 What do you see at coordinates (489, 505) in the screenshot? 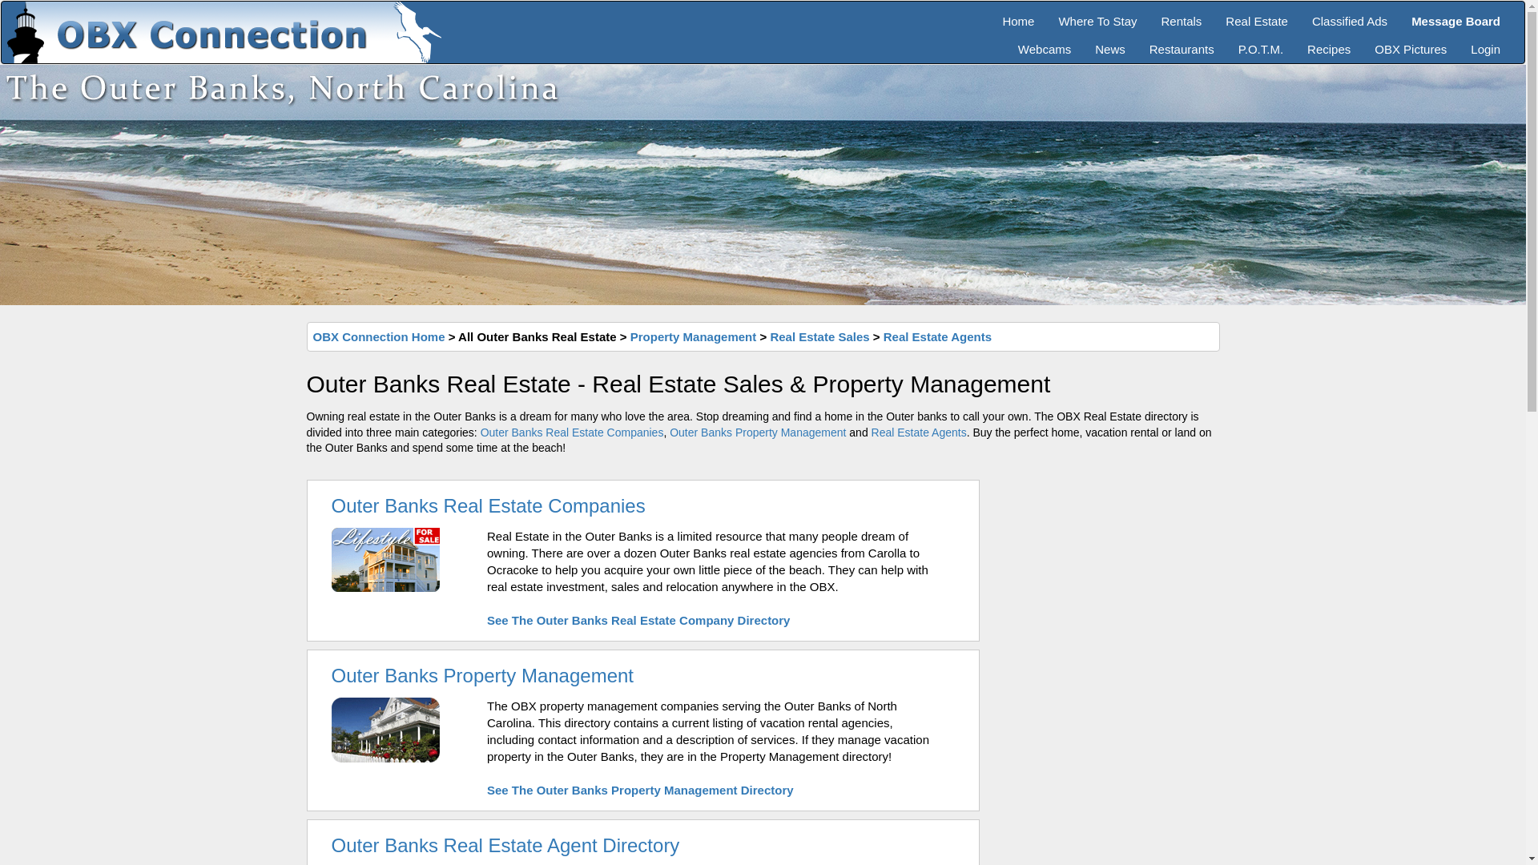
I see `Outer Banks Real Estate Companies` at bounding box center [489, 505].